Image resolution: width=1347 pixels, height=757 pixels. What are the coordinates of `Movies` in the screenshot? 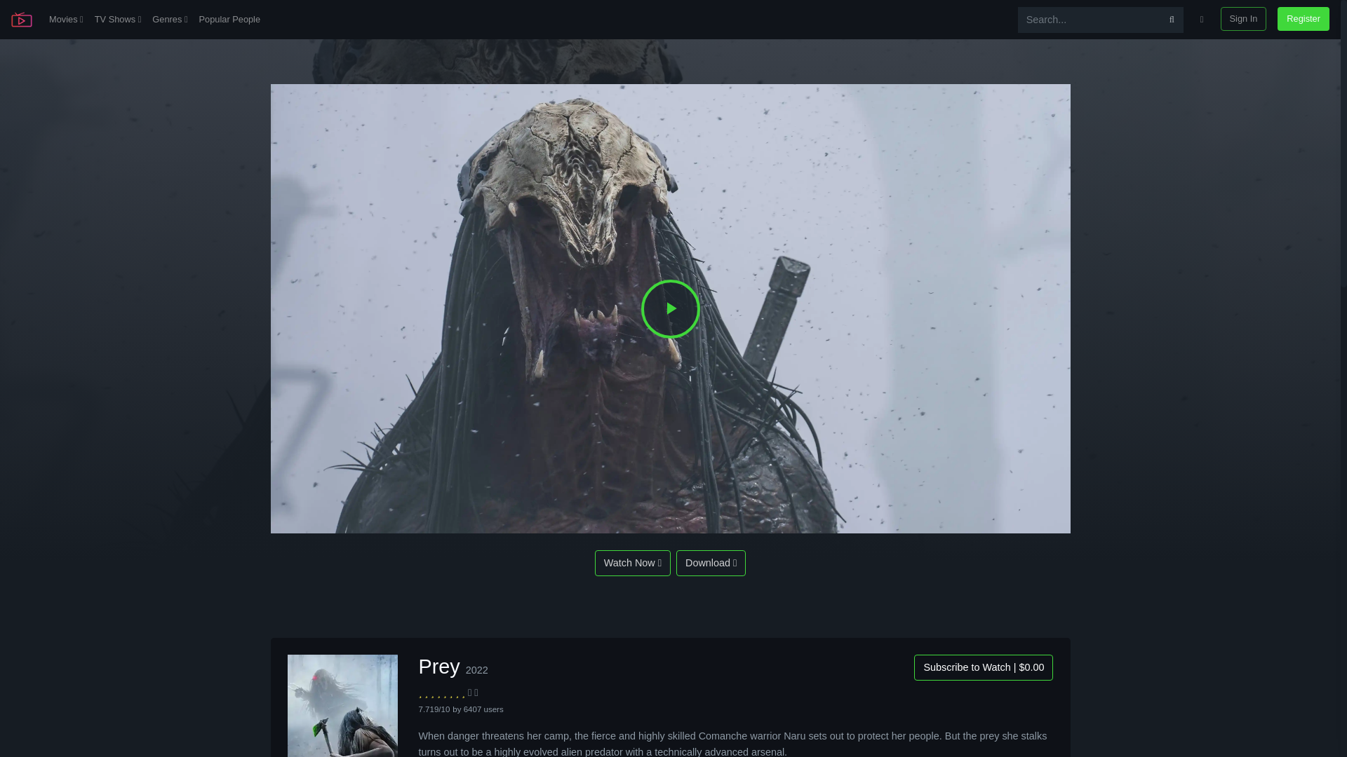 It's located at (66, 20).